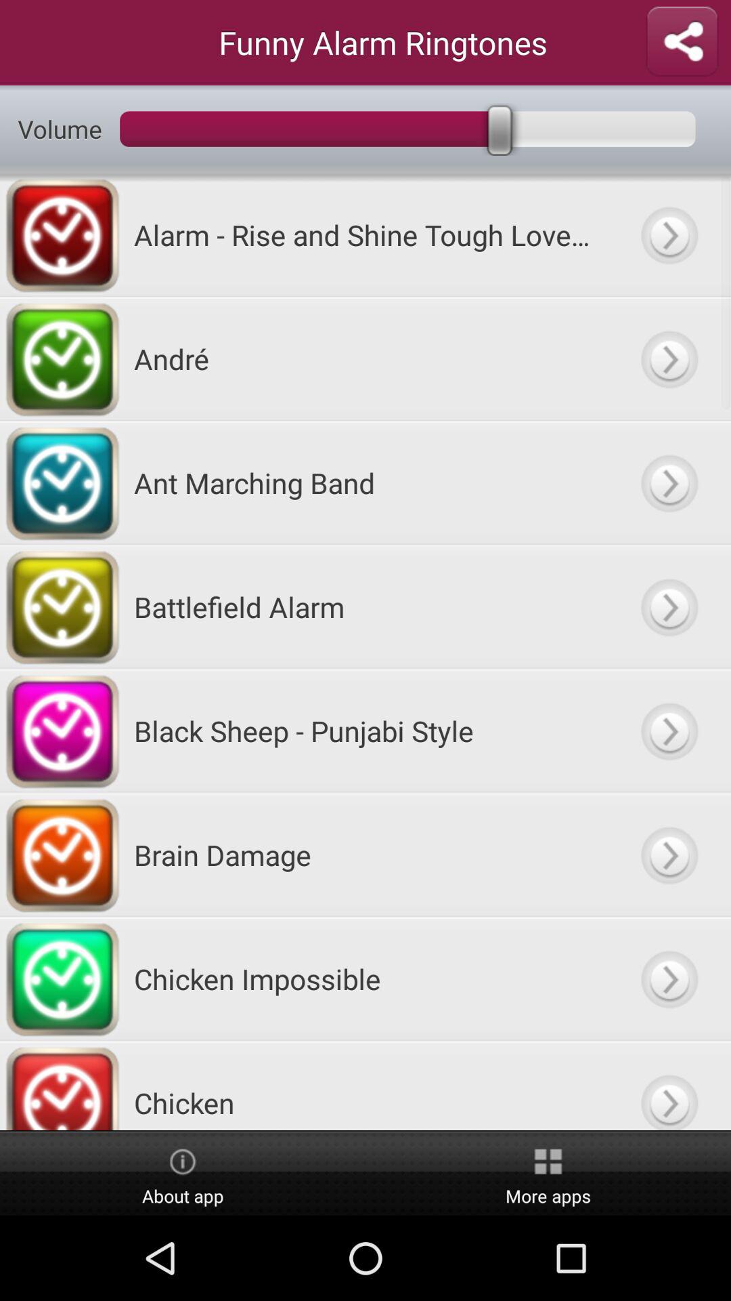 Image resolution: width=731 pixels, height=1301 pixels. I want to click on click on forward arrow which is front of chicken impossible, so click(669, 978).